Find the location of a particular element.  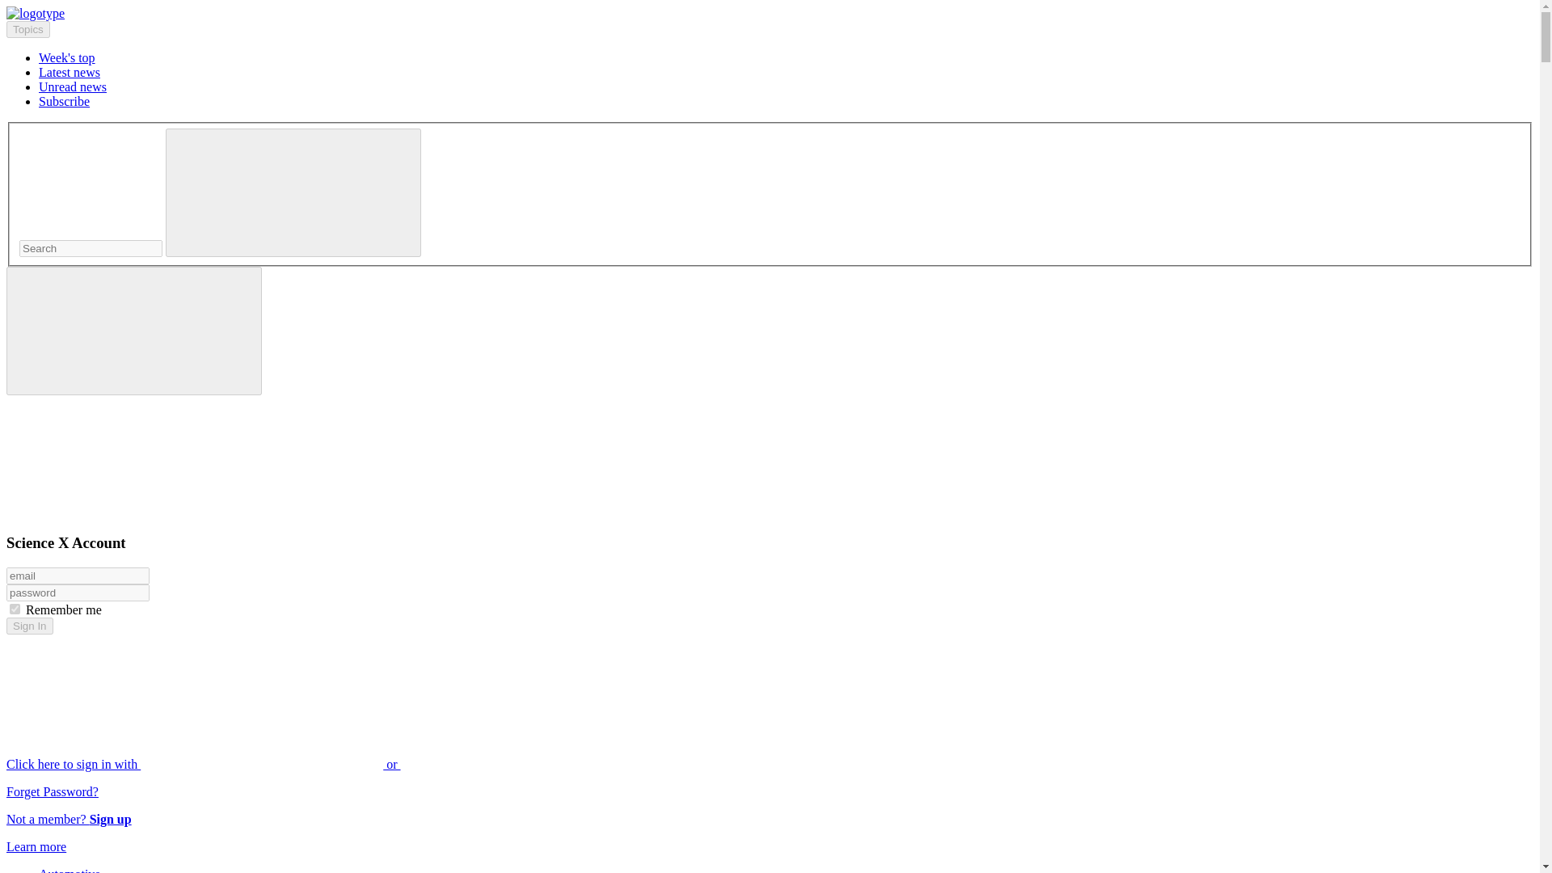

Learn more is located at coordinates (36, 846).